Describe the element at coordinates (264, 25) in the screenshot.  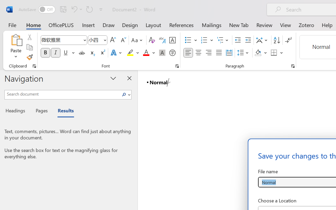
I see `Review` at that location.